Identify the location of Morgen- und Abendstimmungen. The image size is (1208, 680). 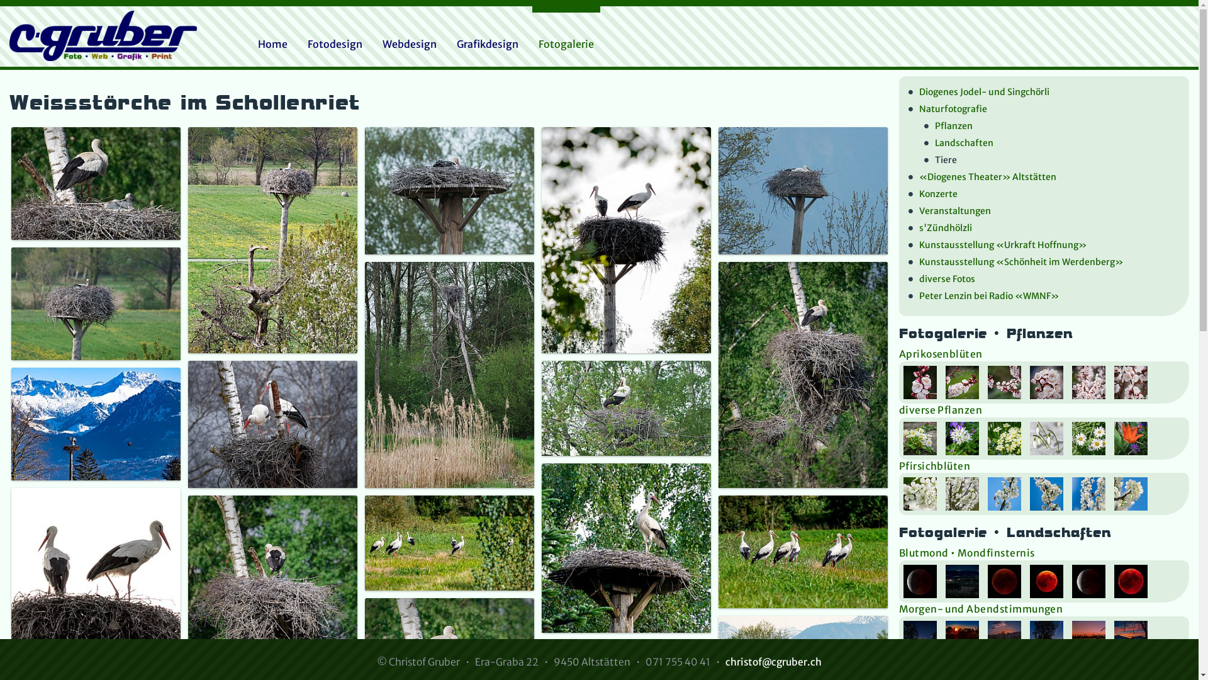
(981, 609).